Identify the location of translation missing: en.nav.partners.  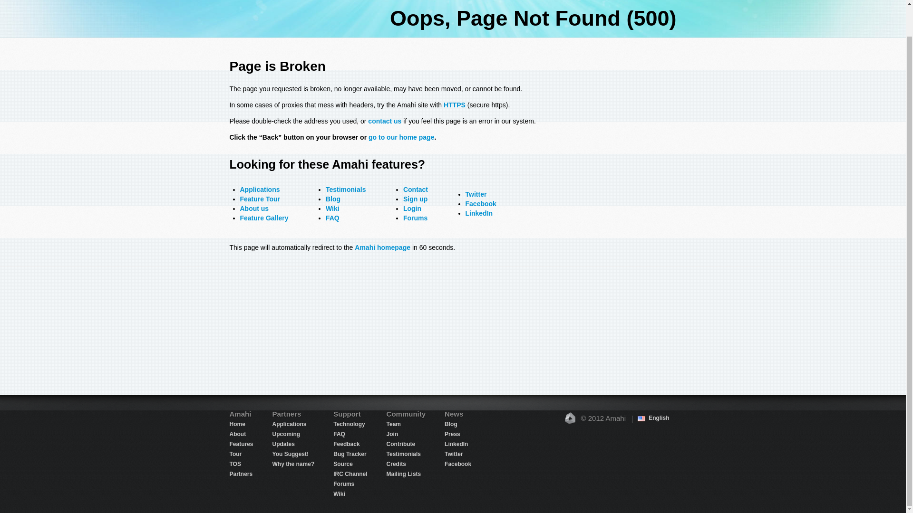
(241, 474).